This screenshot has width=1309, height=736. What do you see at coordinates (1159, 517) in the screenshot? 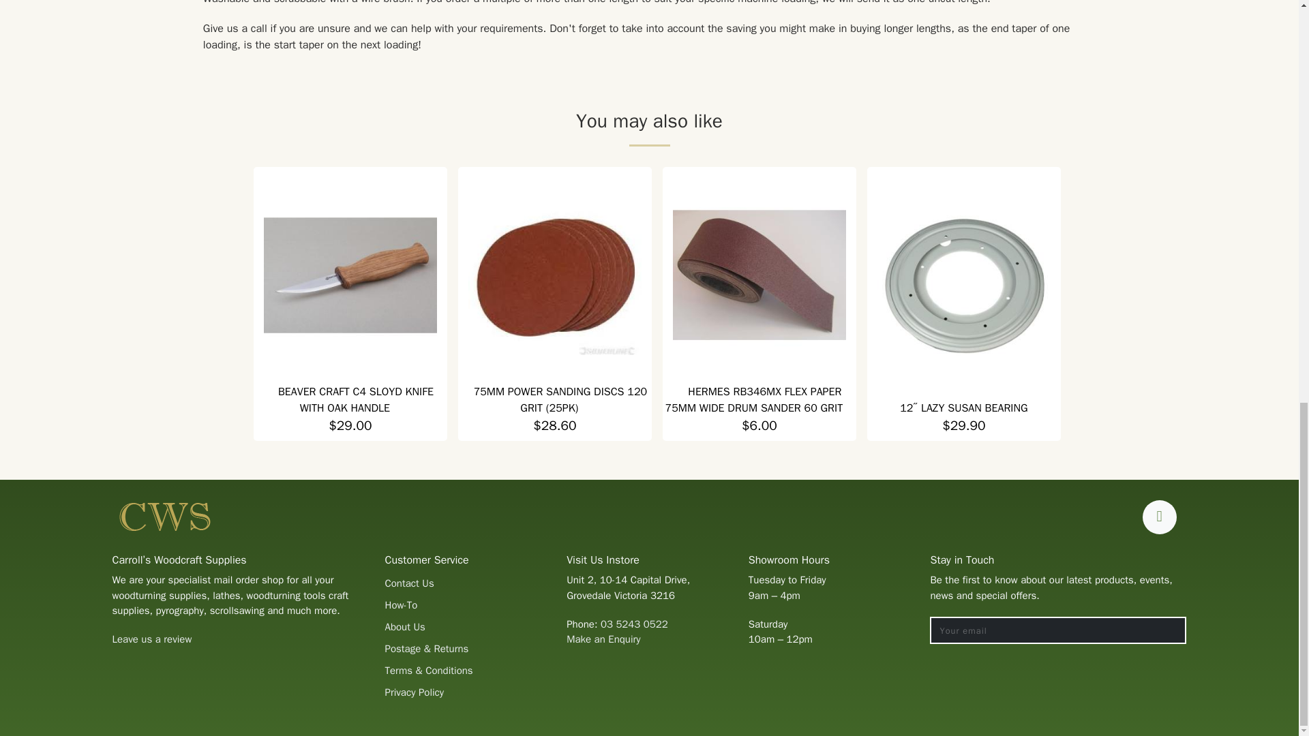
I see `facebook` at bounding box center [1159, 517].